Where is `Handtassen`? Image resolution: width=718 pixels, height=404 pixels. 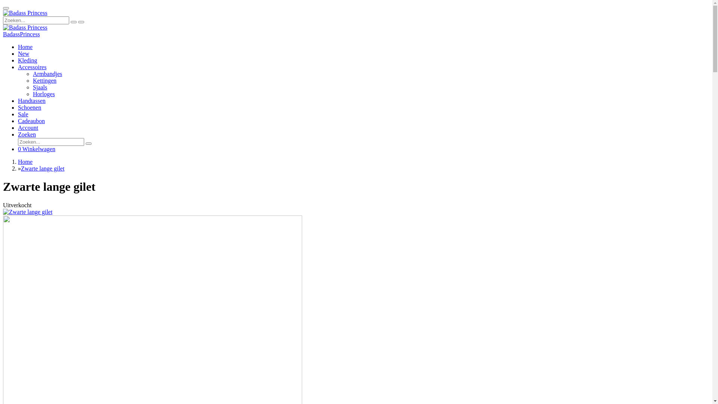 Handtassen is located at coordinates (32, 101).